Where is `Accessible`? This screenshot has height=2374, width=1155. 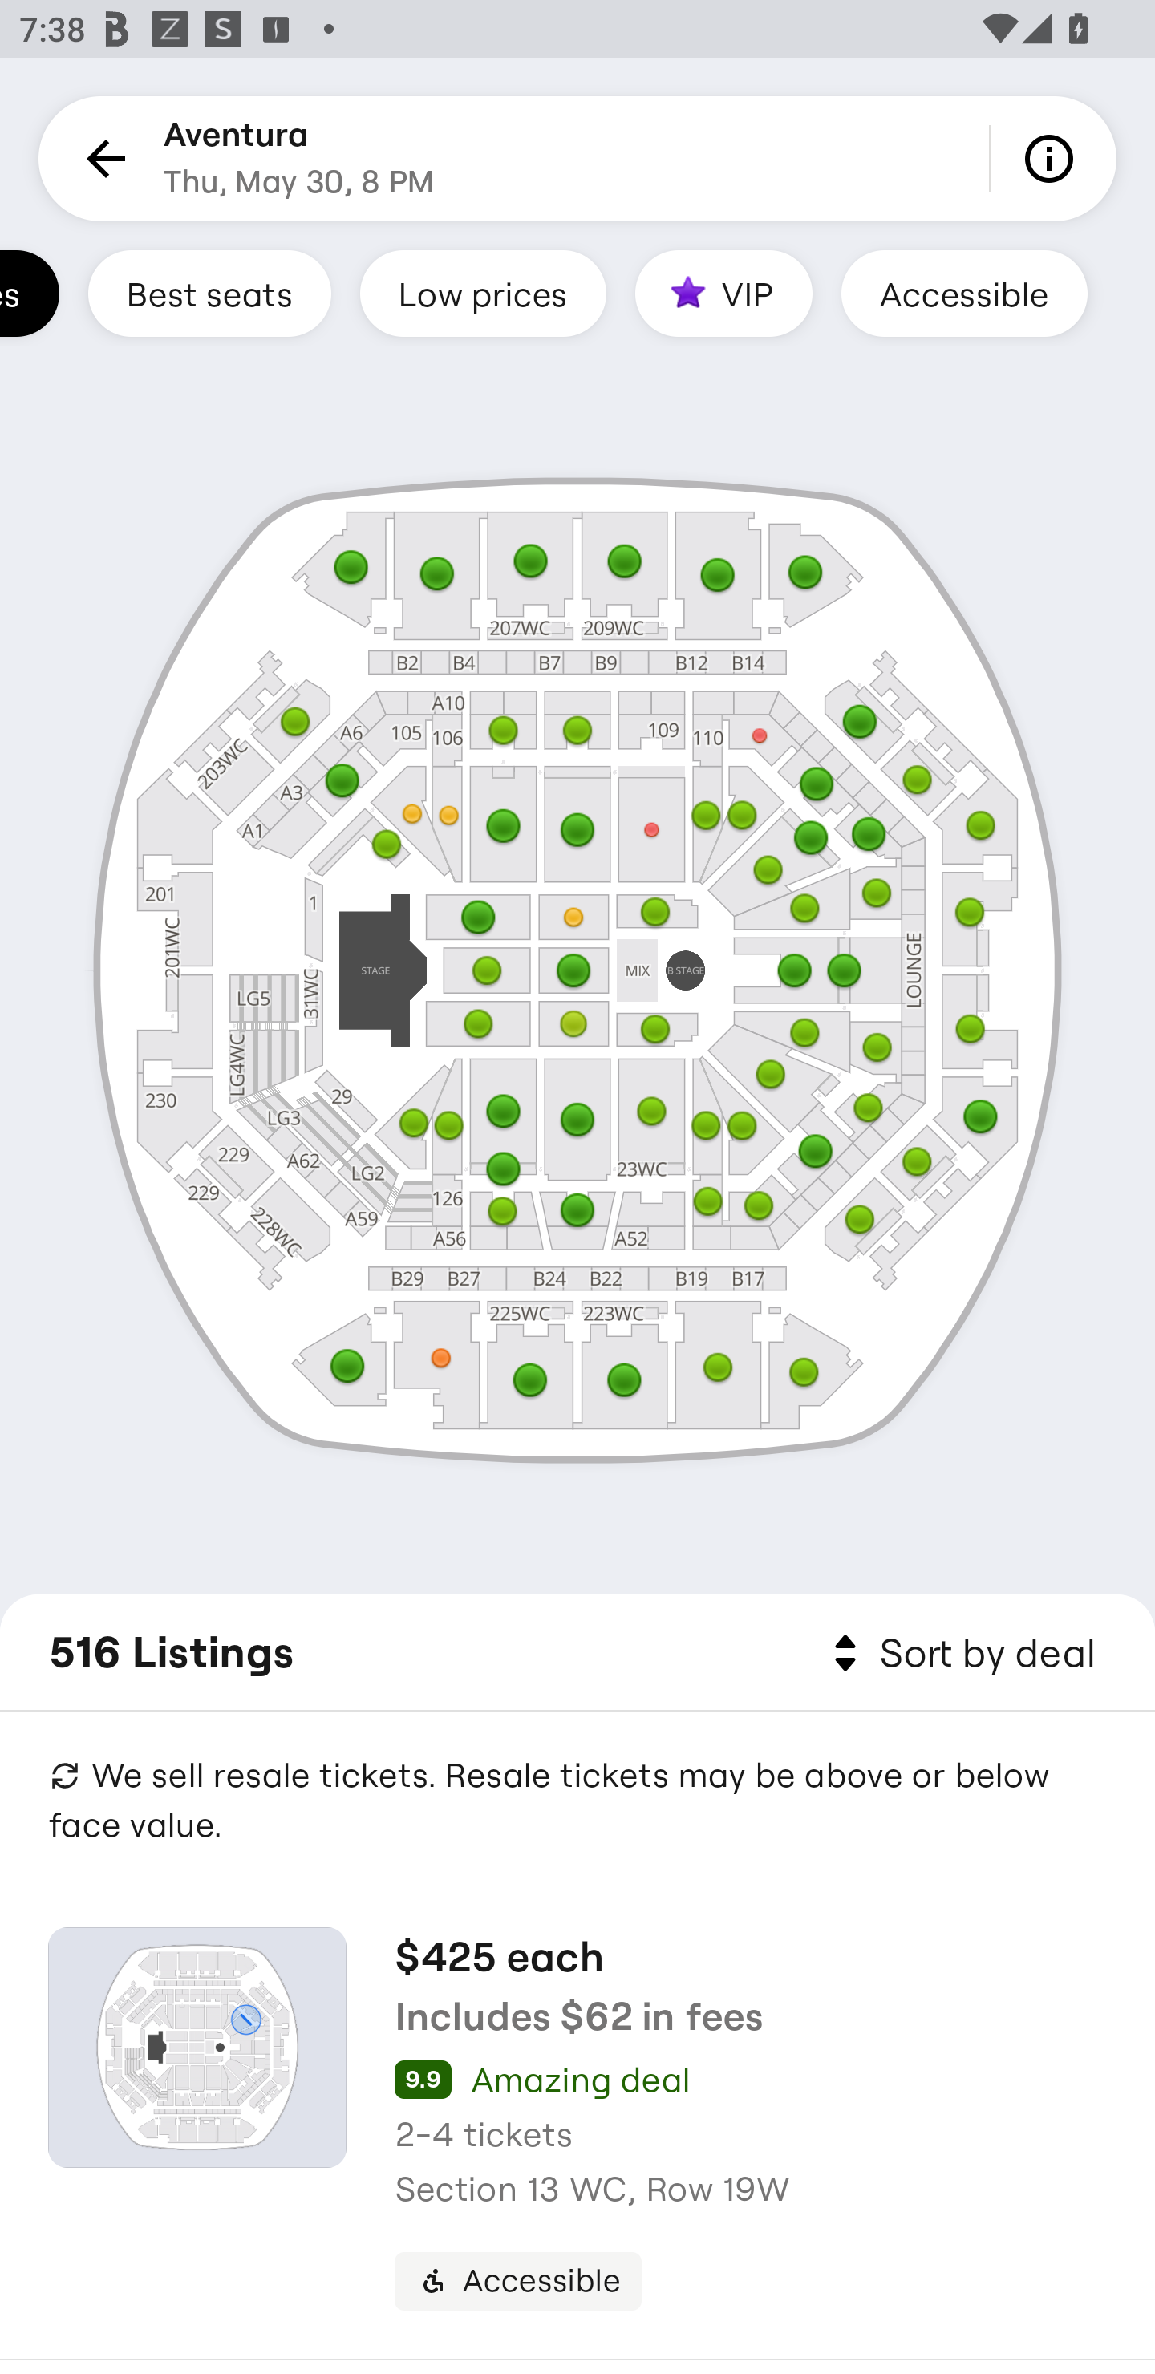
Accessible is located at coordinates (964, 293).